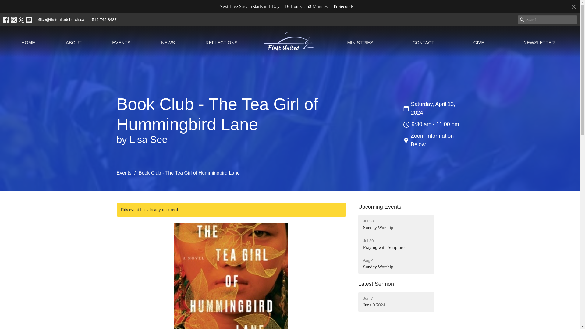  I want to click on HOME, so click(396, 244).